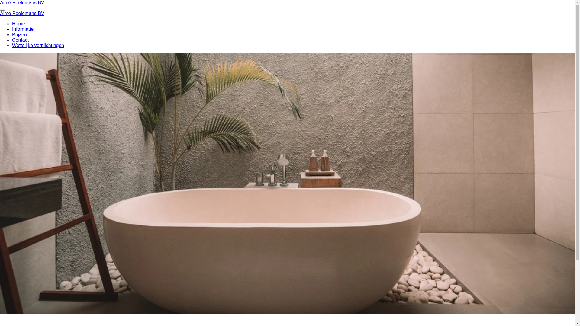 Image resolution: width=580 pixels, height=326 pixels. I want to click on Wettelijke verplichtingen, so click(38, 45).